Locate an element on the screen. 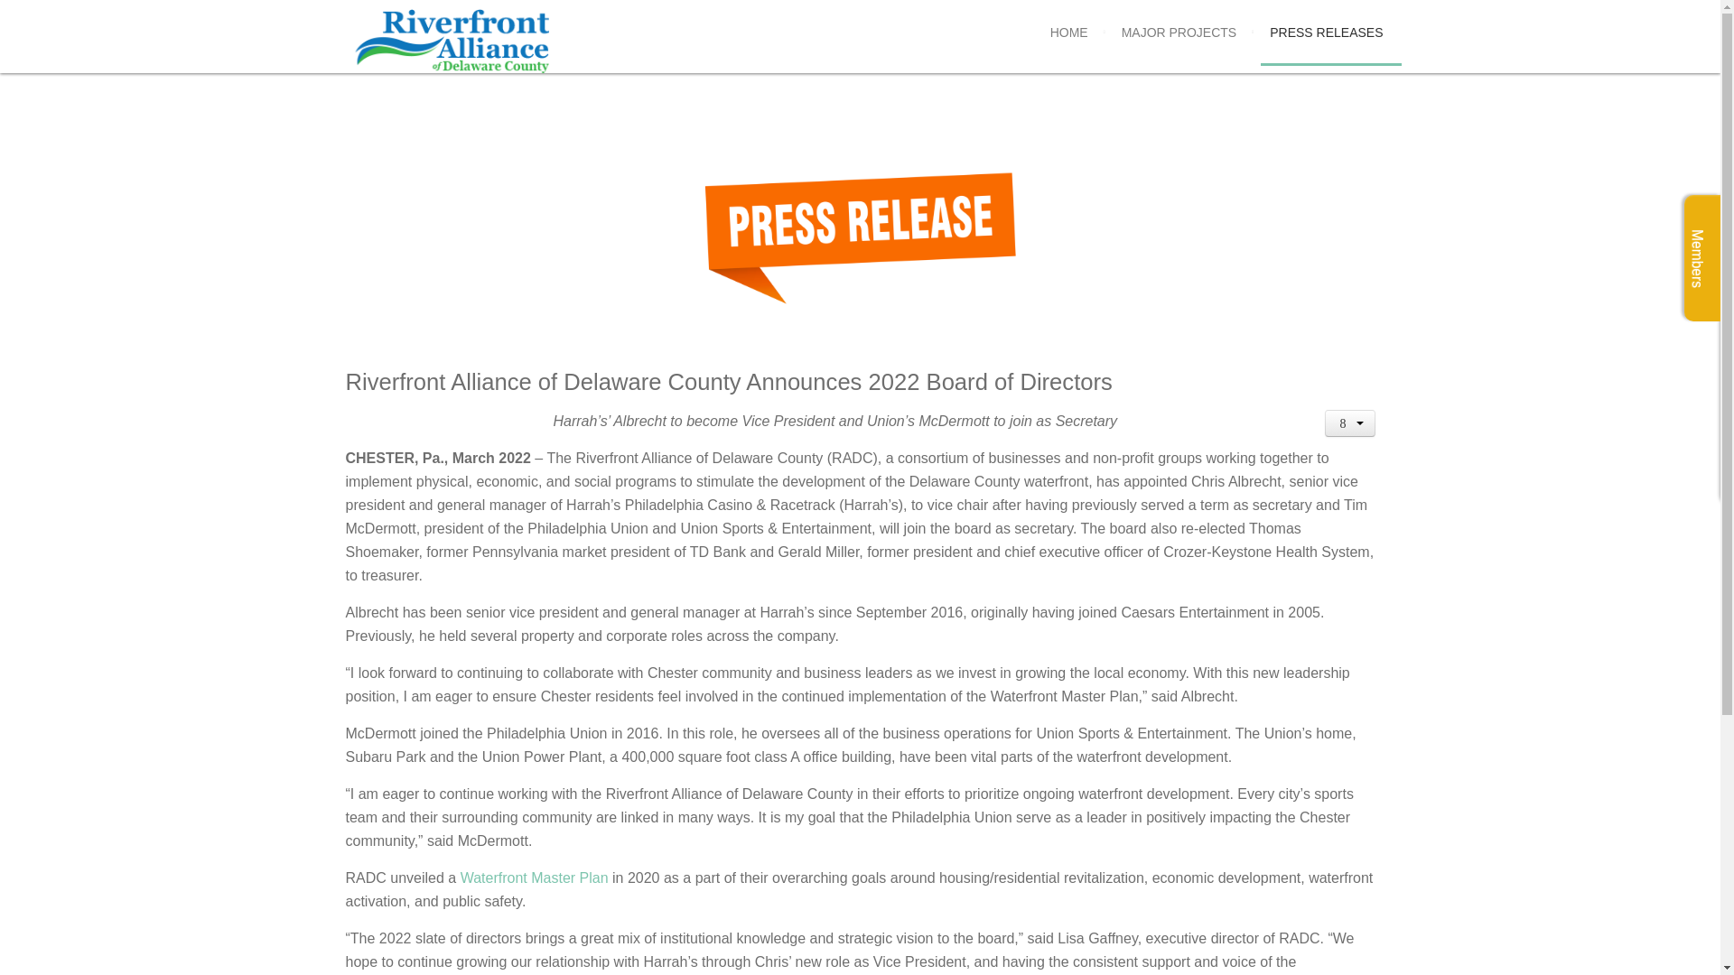 The width and height of the screenshot is (1734, 975). HOME is located at coordinates (1069, 32).